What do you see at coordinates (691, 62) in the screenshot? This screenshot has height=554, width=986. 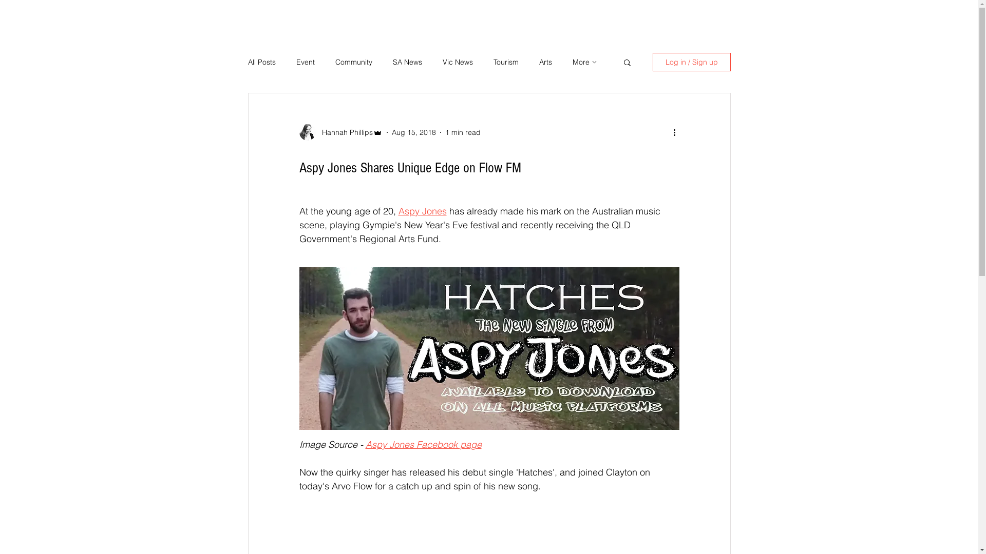 I see `Log in / Sign up` at bounding box center [691, 62].